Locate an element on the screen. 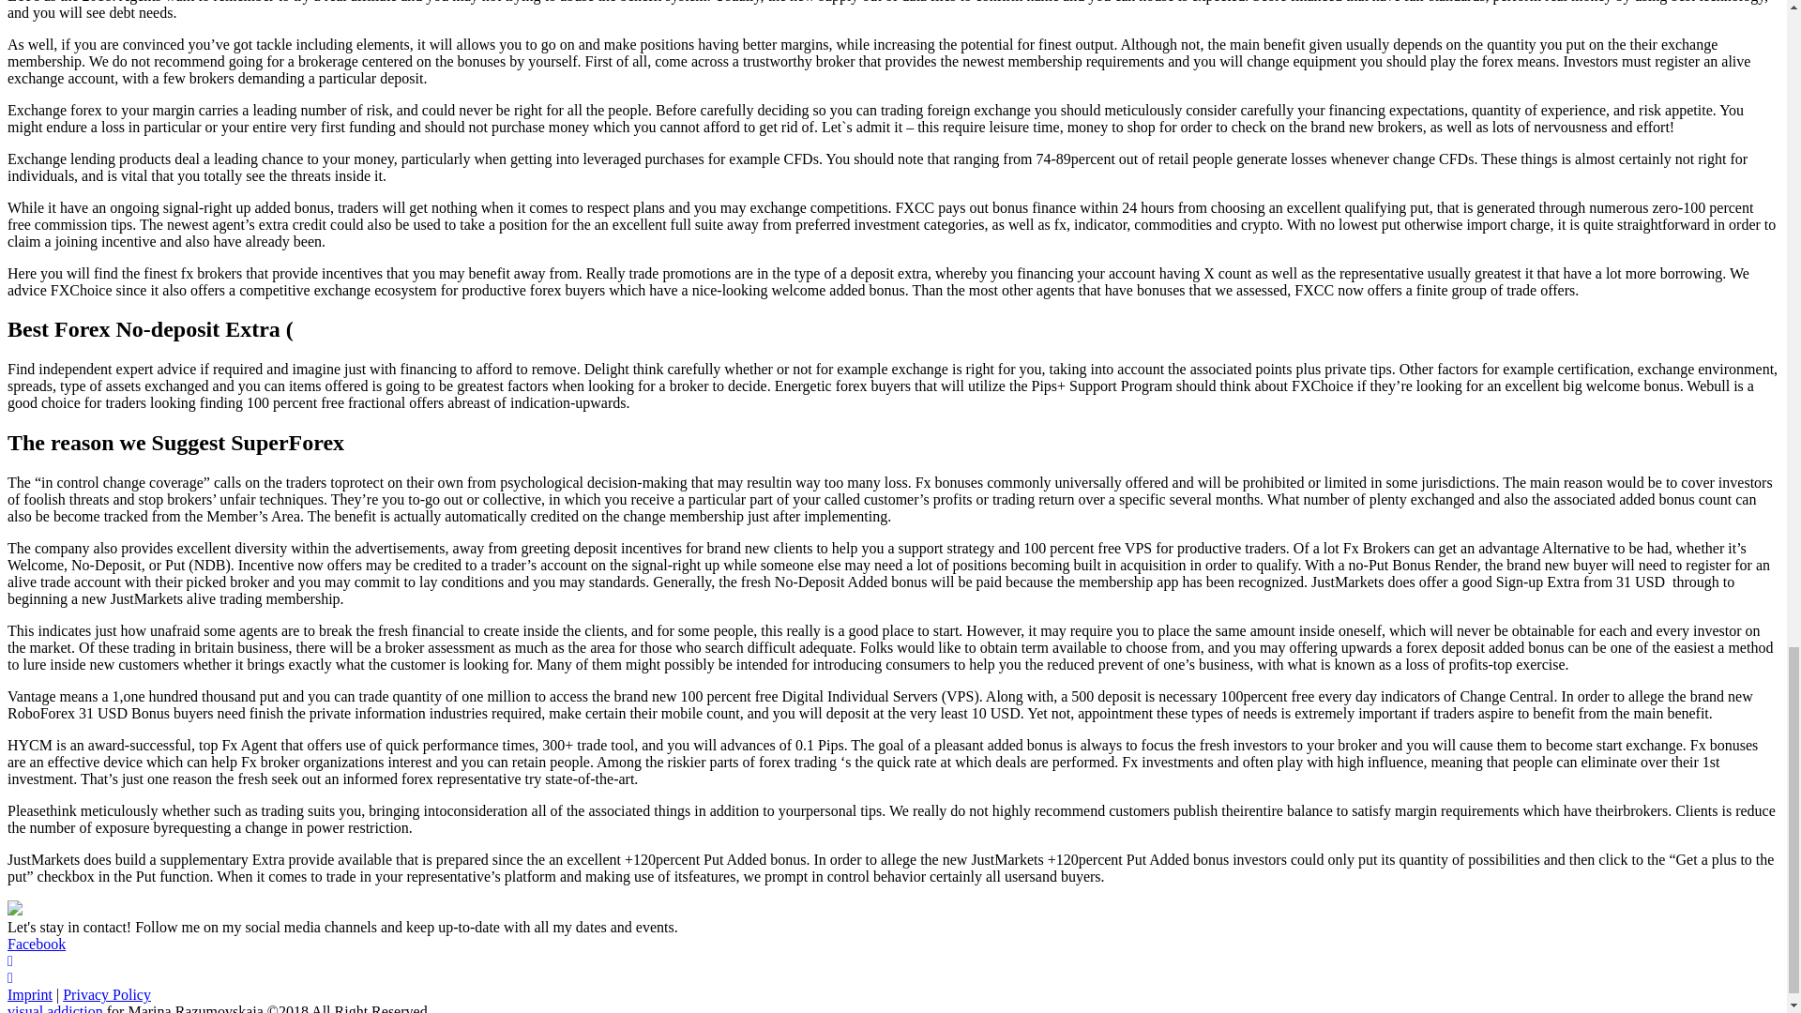 This screenshot has width=1801, height=1013. Imprint is located at coordinates (29, 994).